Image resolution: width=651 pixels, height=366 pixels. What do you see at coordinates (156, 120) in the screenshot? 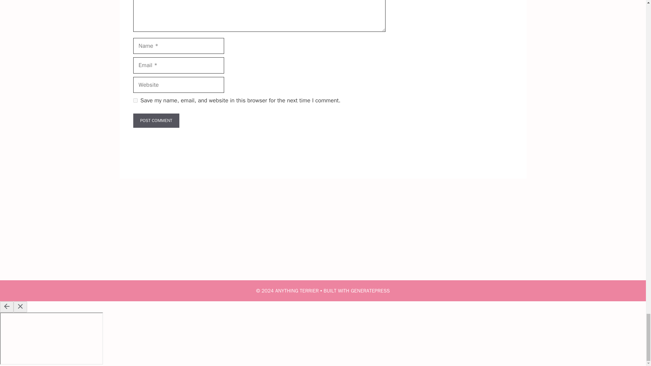
I see `Post Comment` at bounding box center [156, 120].